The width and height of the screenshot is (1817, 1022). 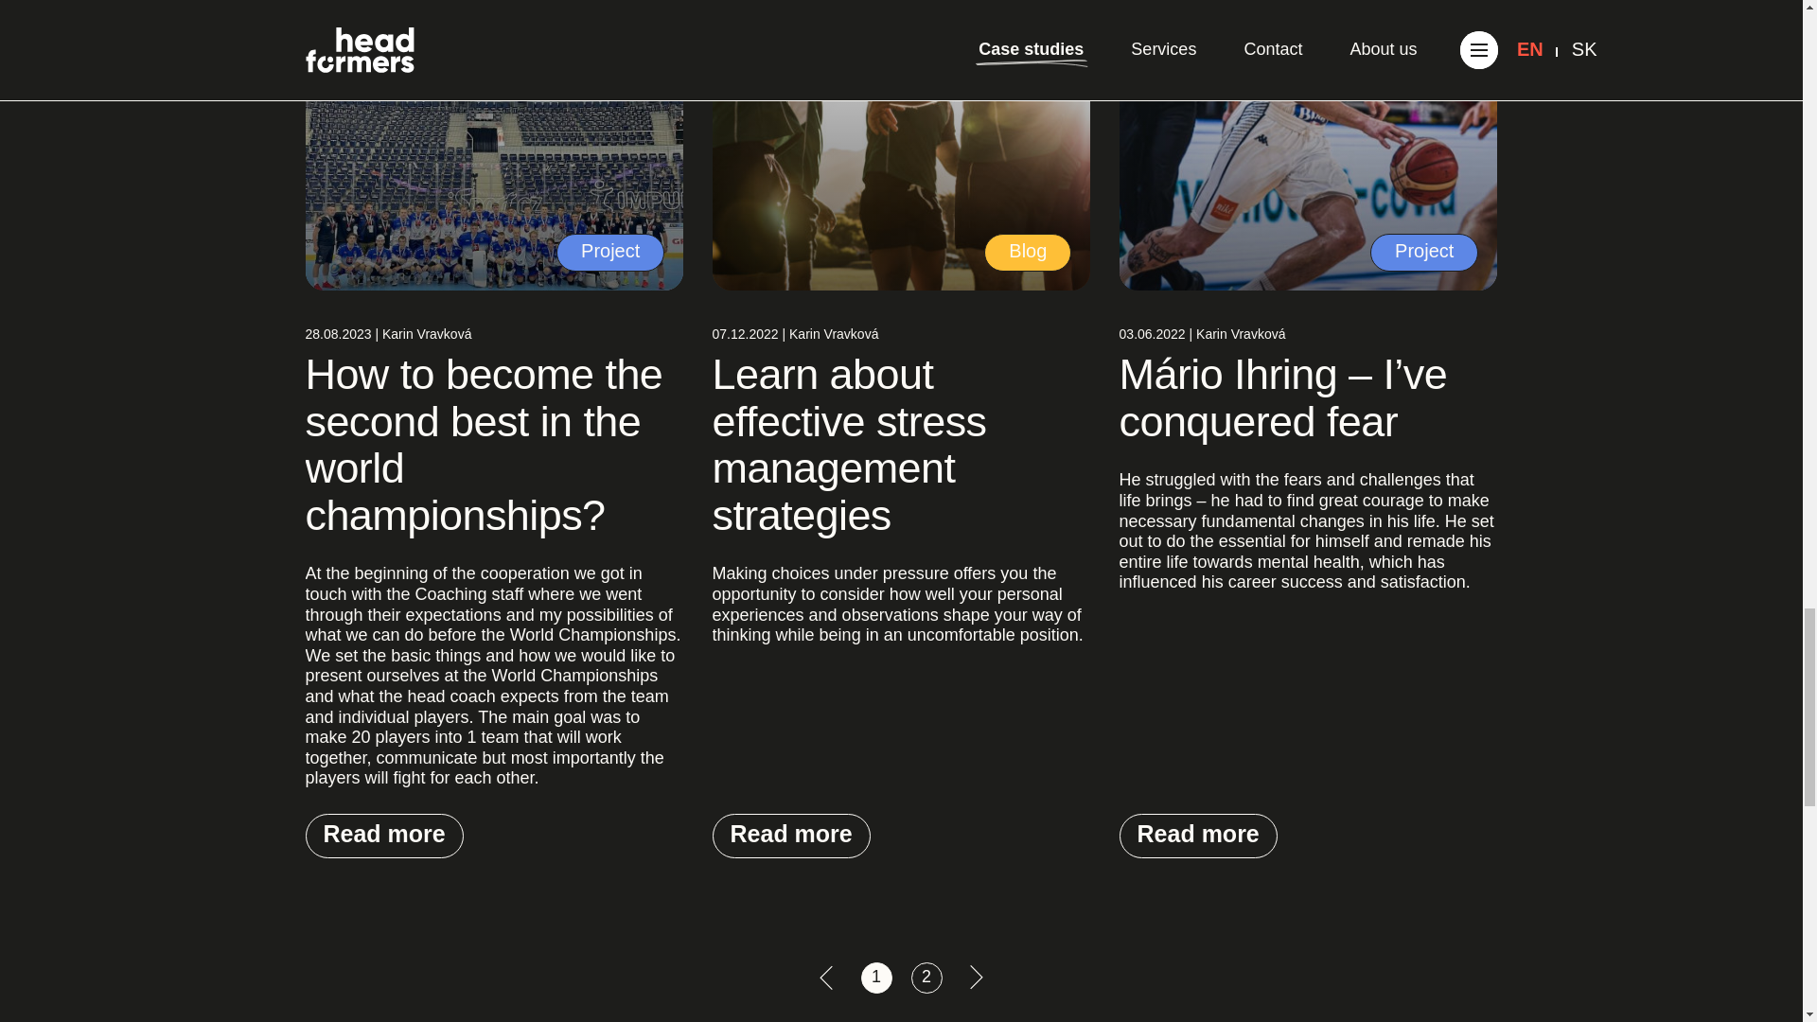 I want to click on How to become the second best in the world championships?, so click(x=484, y=445).